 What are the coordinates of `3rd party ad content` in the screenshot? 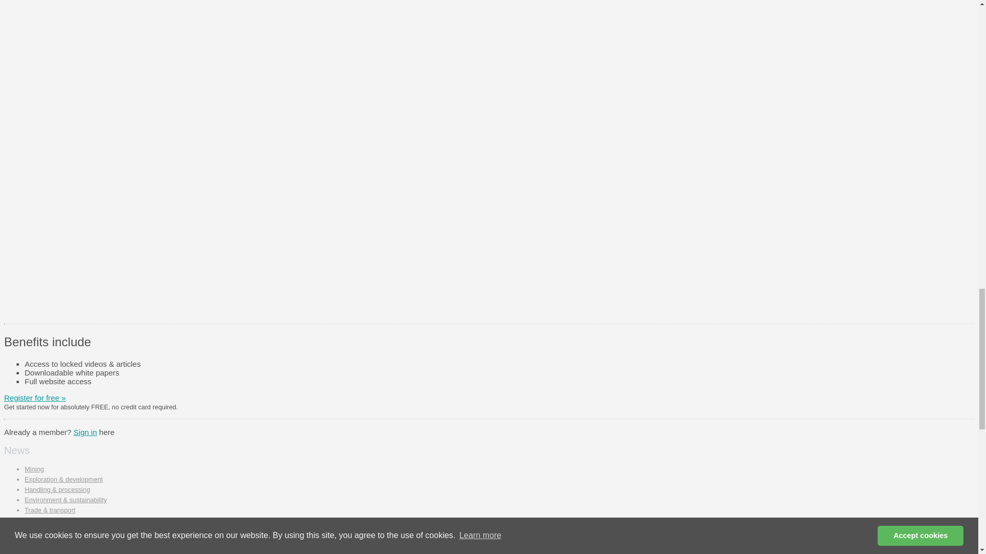 It's located at (524, 108).